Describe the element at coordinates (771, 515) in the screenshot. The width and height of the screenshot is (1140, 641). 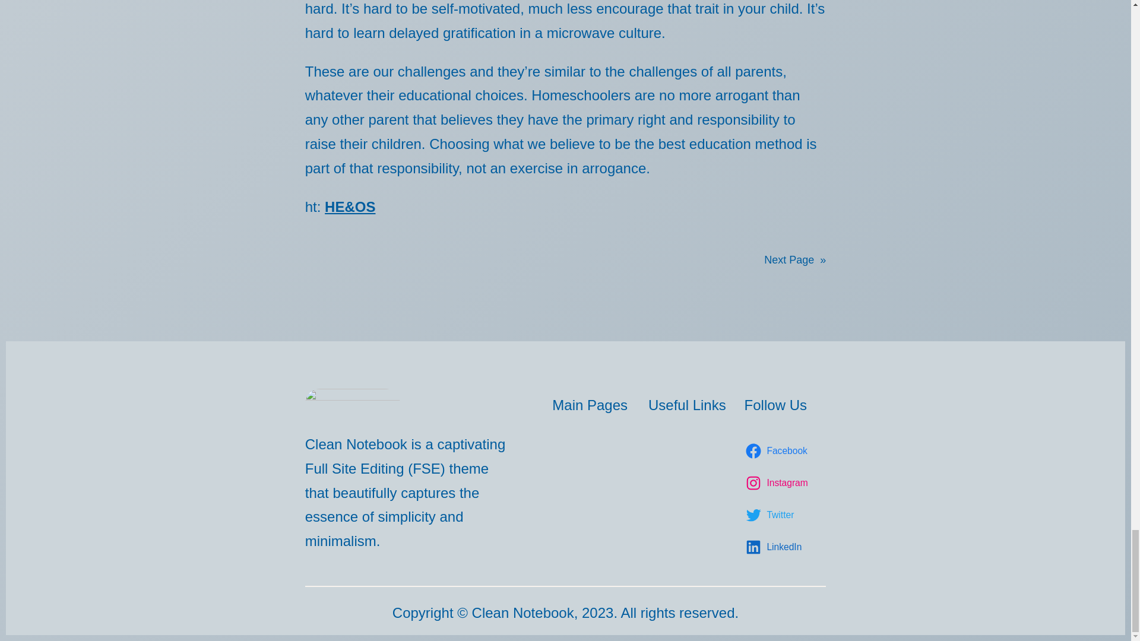
I see `Twitter` at that location.